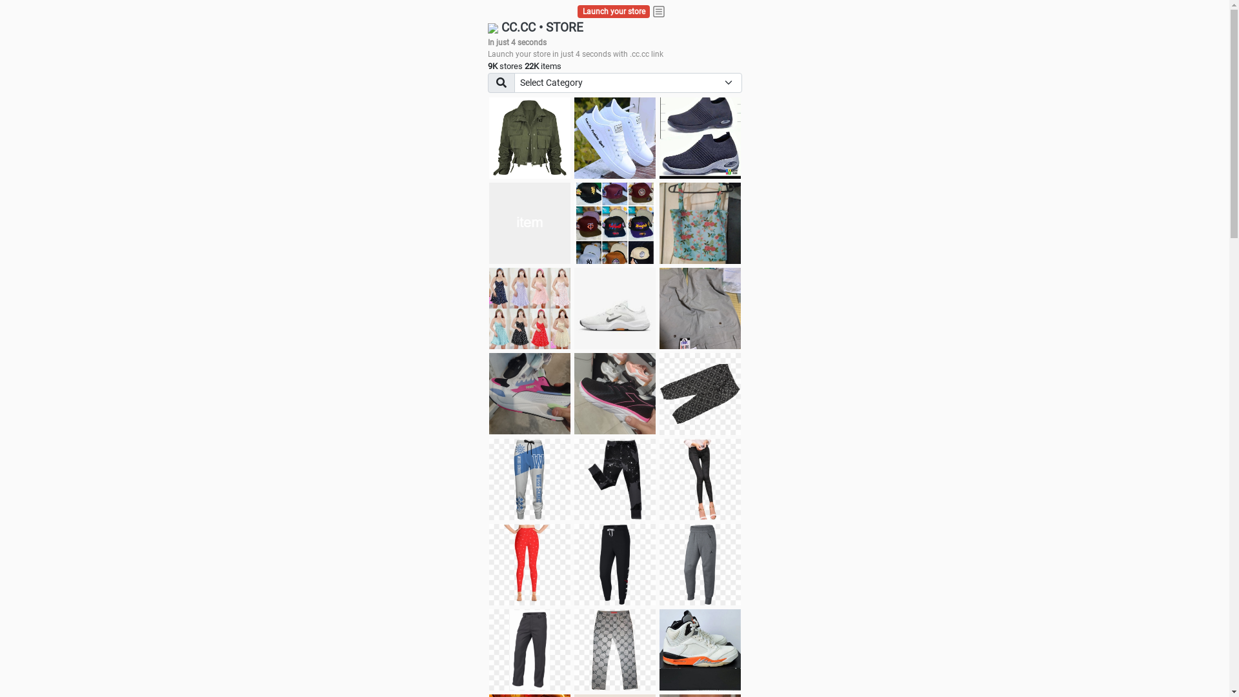 This screenshot has height=697, width=1239. Describe the element at coordinates (700, 138) in the screenshot. I see `shoes for boys` at that location.